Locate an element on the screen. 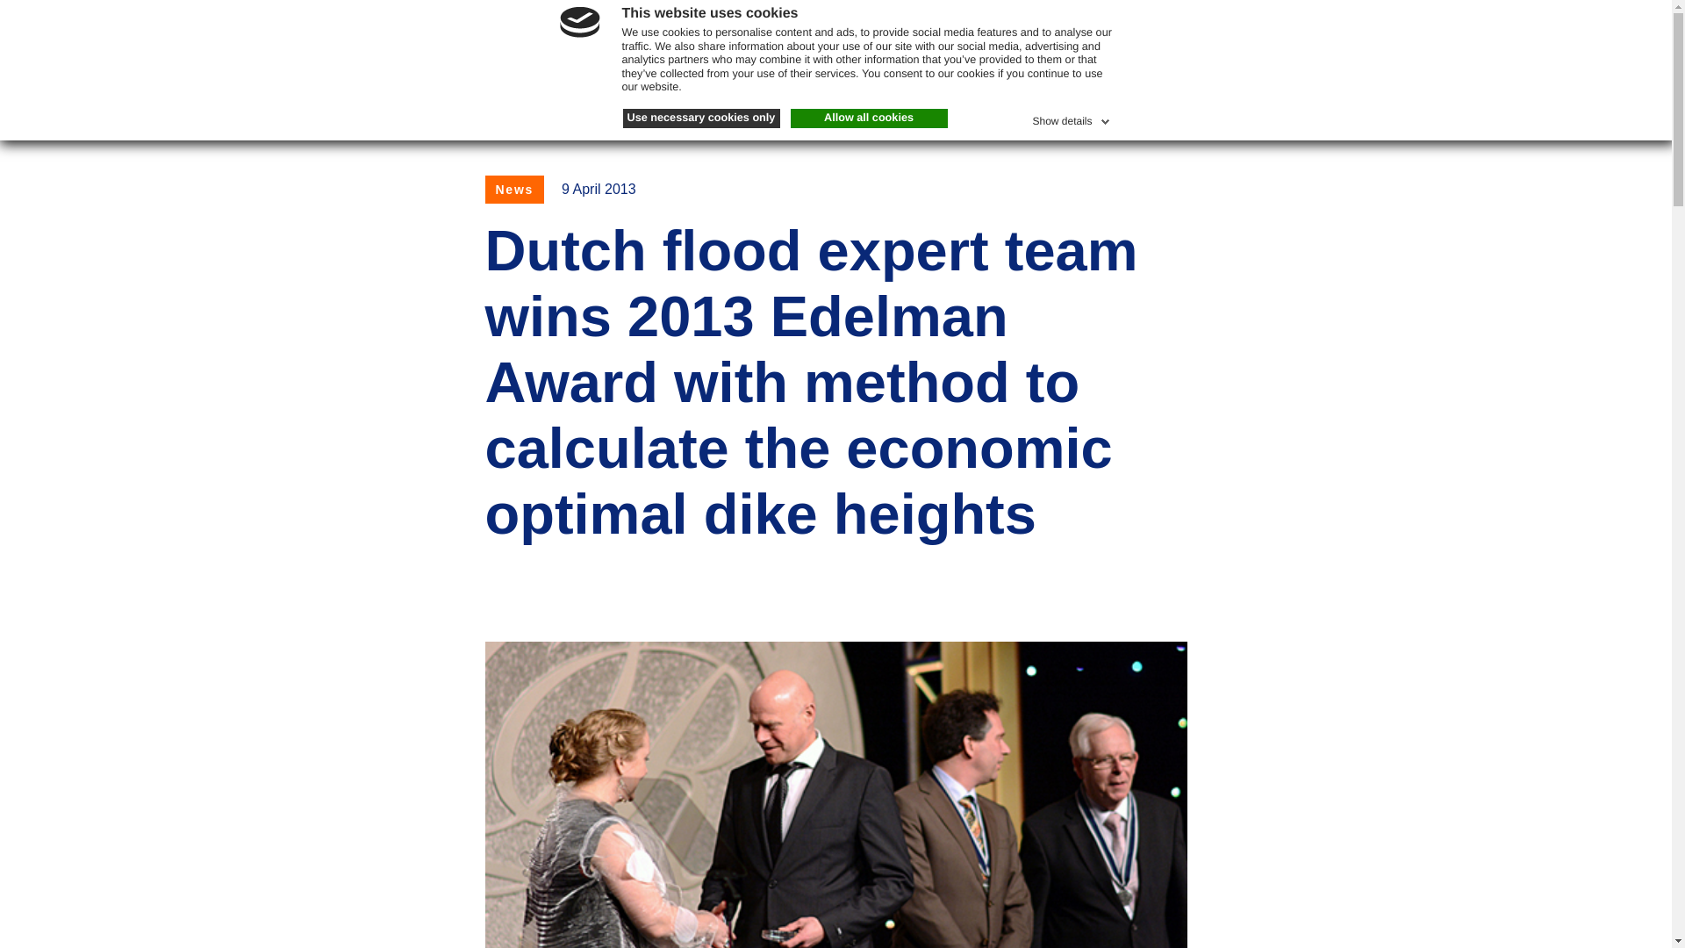  Show details is located at coordinates (1072, 118).